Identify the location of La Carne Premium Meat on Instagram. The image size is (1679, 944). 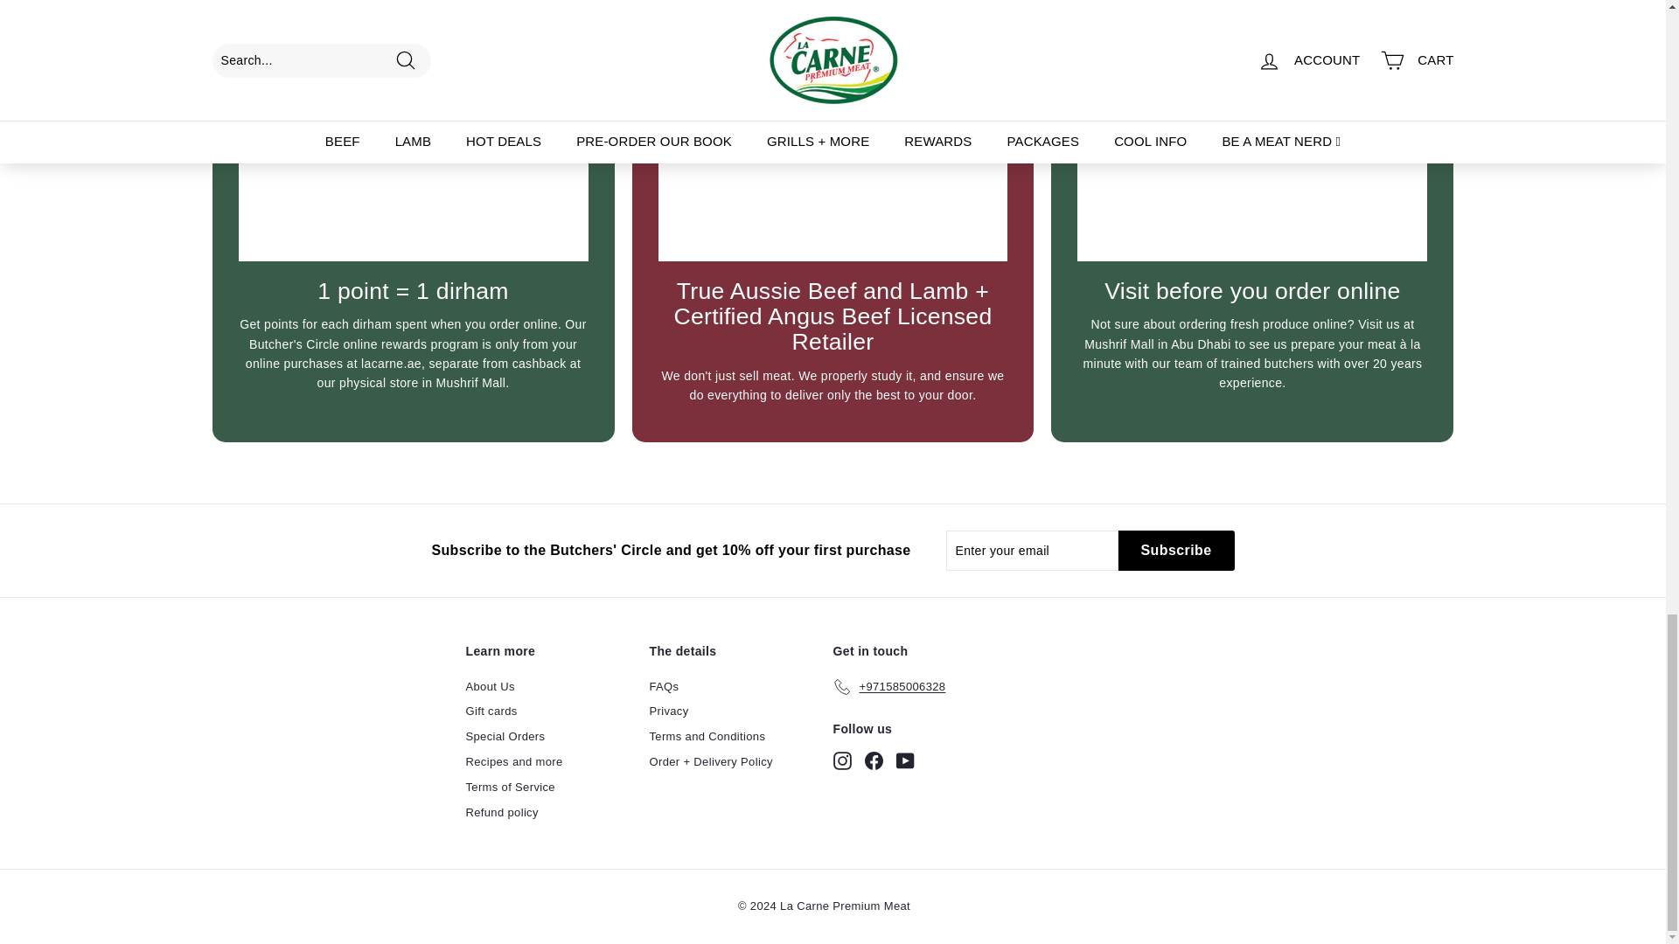
(841, 760).